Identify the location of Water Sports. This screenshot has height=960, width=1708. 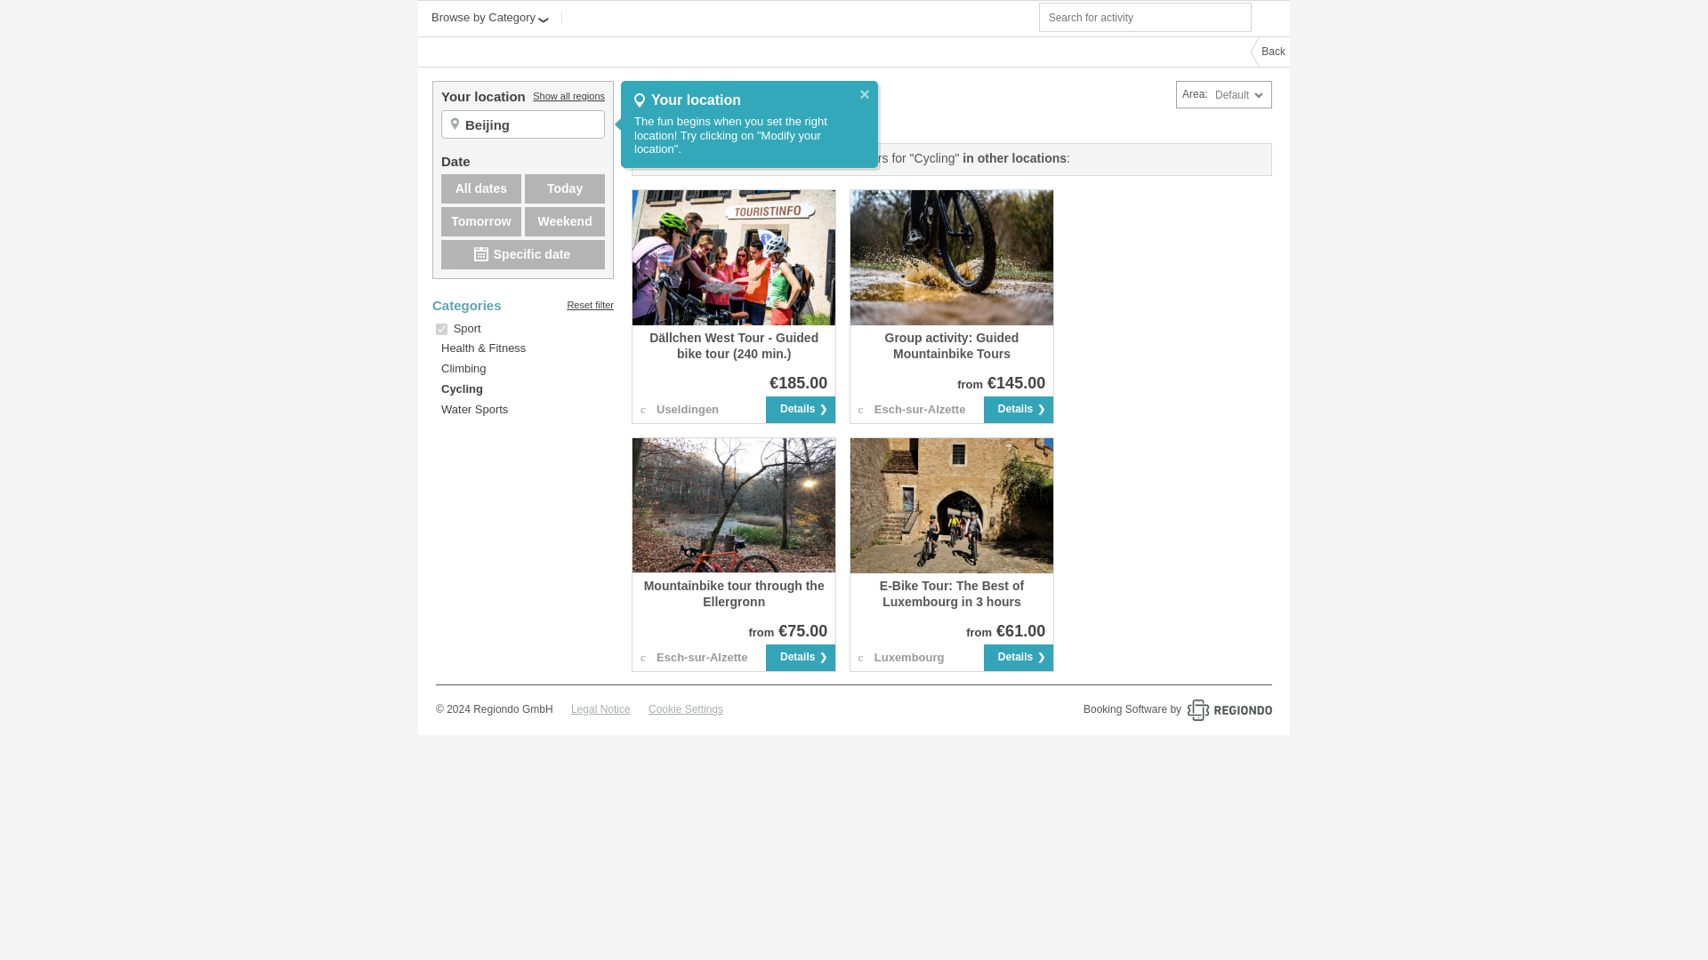
(470, 409).